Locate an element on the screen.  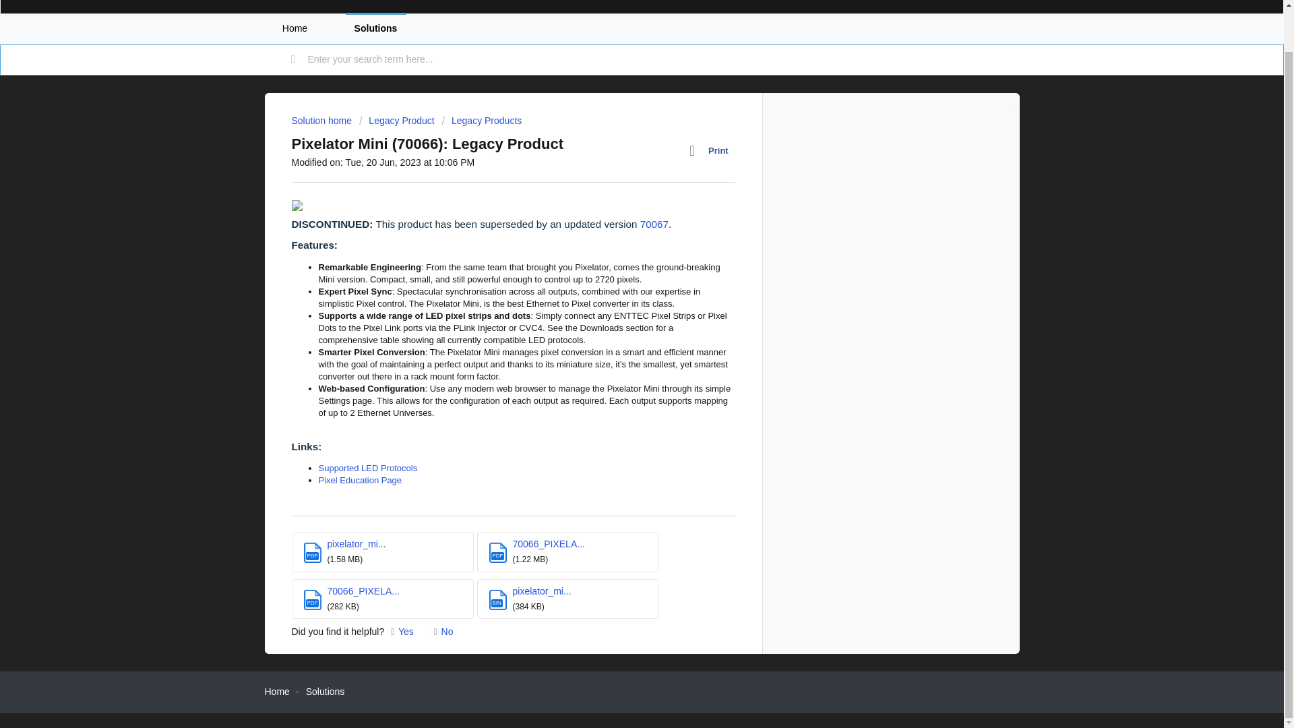
Home is located at coordinates (276, 692).